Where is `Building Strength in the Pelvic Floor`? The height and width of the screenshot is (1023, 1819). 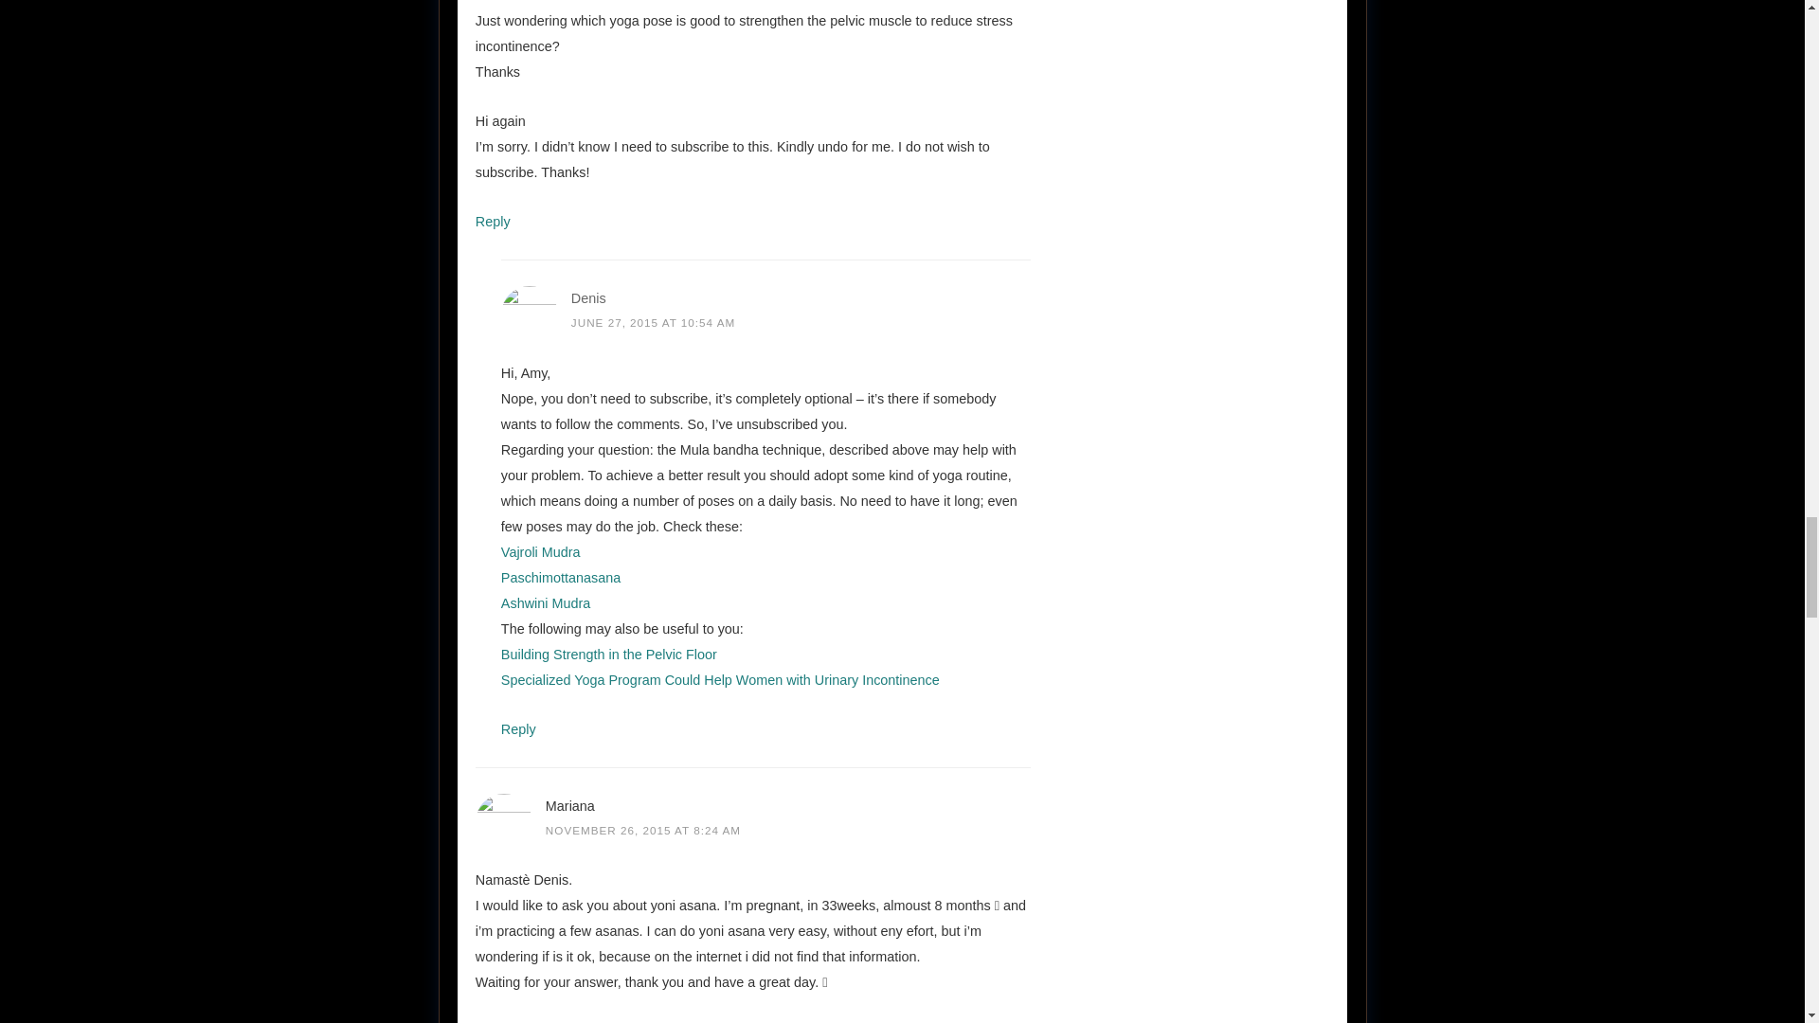 Building Strength in the Pelvic Floor is located at coordinates (608, 654).